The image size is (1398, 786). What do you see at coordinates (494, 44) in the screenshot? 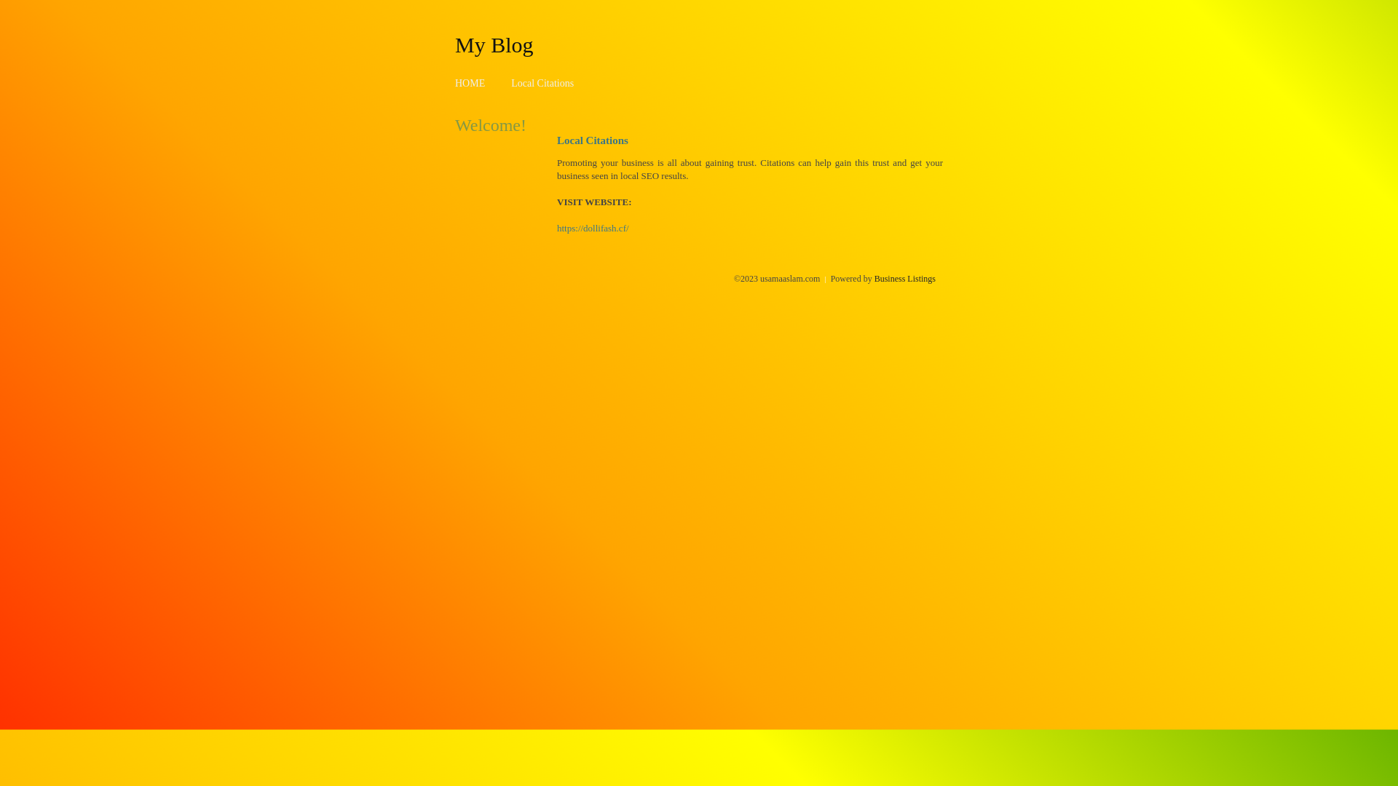
I see `My Blog` at bounding box center [494, 44].